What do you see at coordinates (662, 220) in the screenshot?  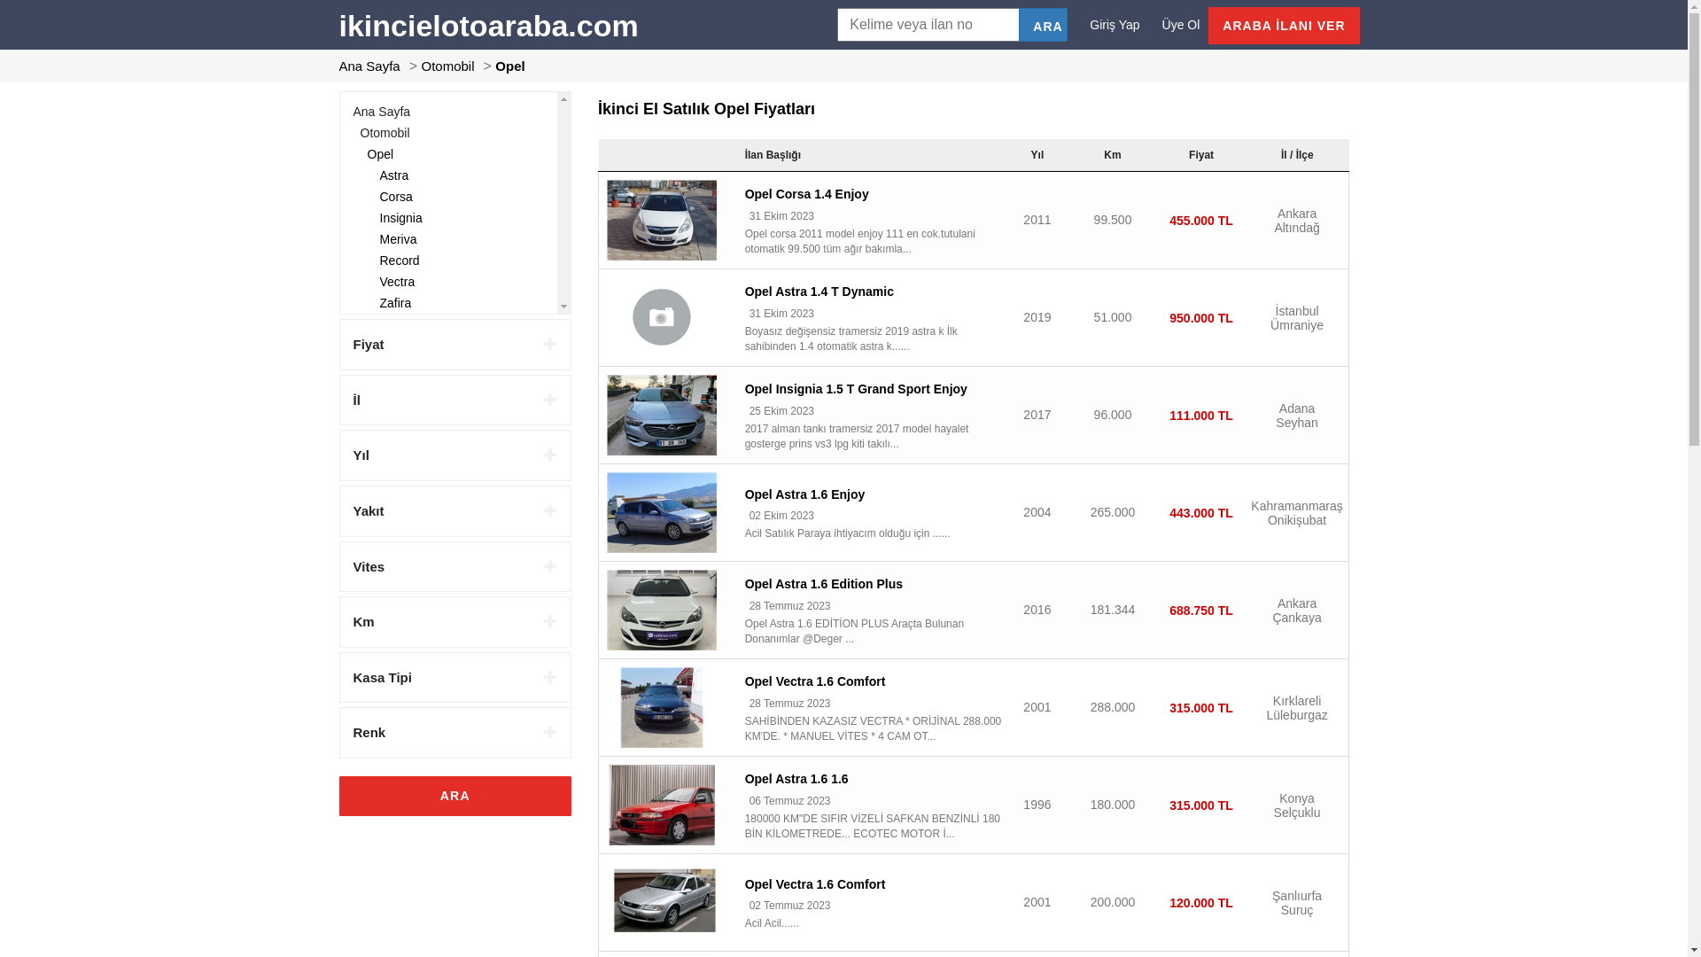 I see `Opel Corsa 1.4 Enjoy` at bounding box center [662, 220].